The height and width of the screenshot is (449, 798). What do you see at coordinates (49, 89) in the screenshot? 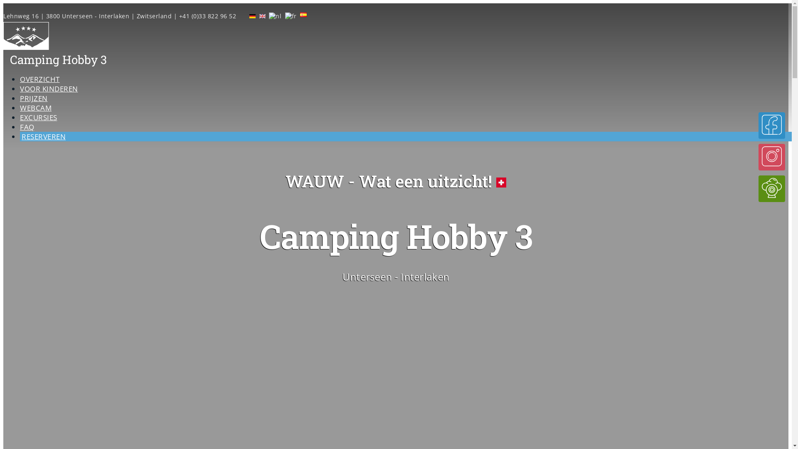
I see `VOOR KINDEREN` at bounding box center [49, 89].